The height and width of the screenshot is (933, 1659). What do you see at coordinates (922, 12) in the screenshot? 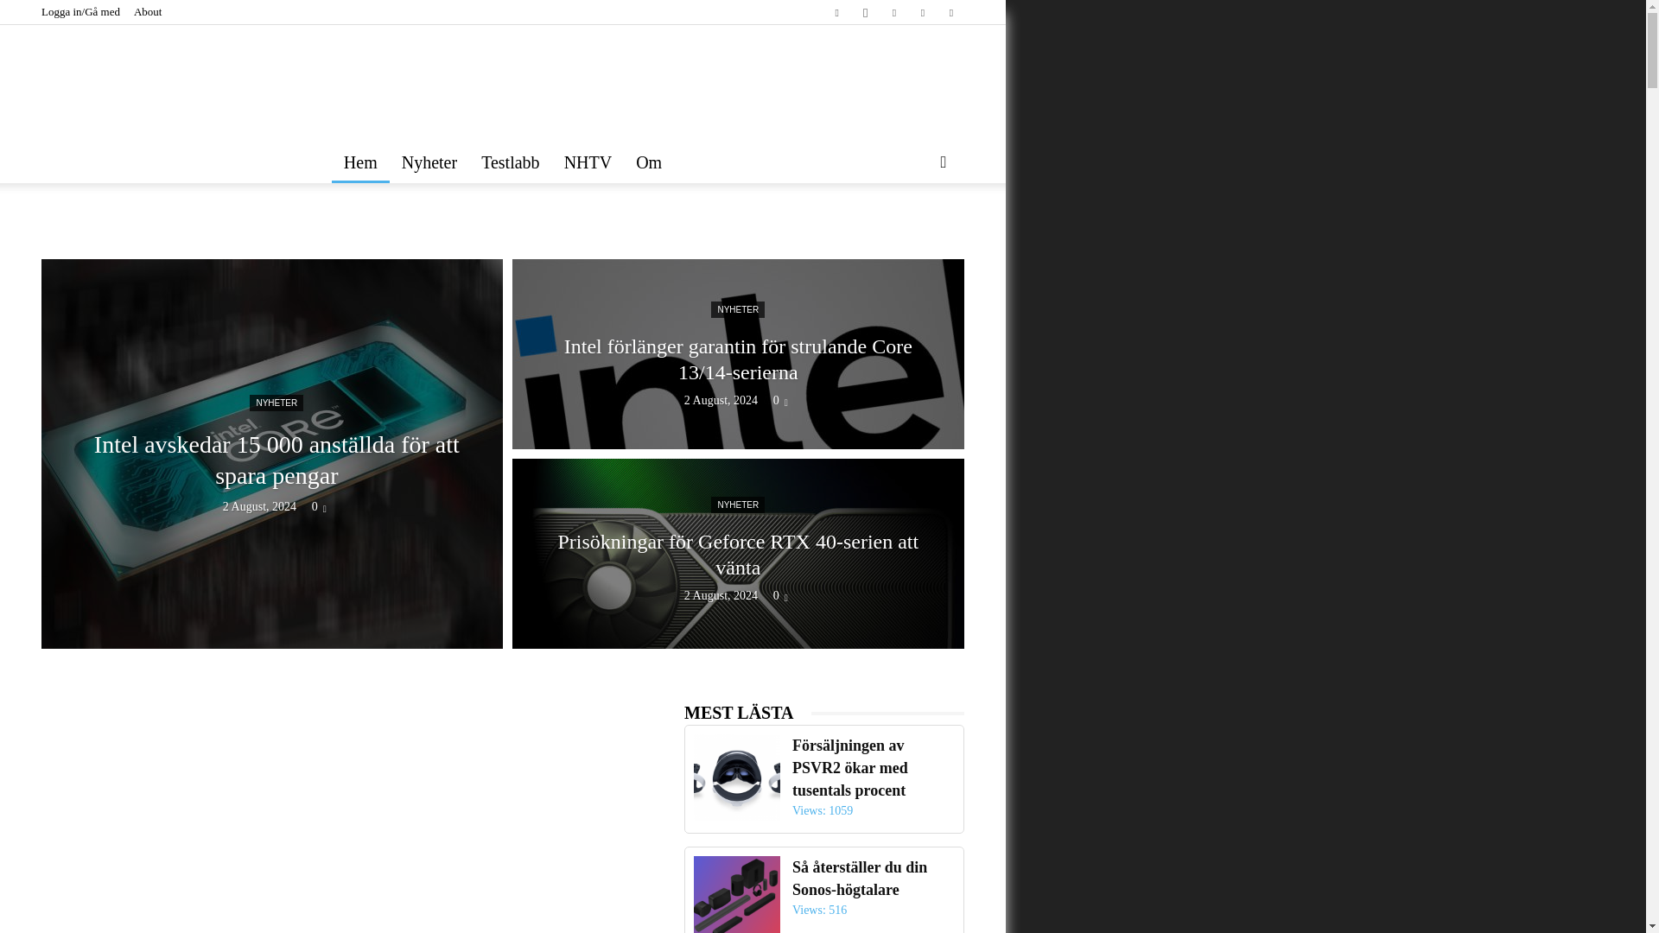
I see `Twitter` at bounding box center [922, 12].